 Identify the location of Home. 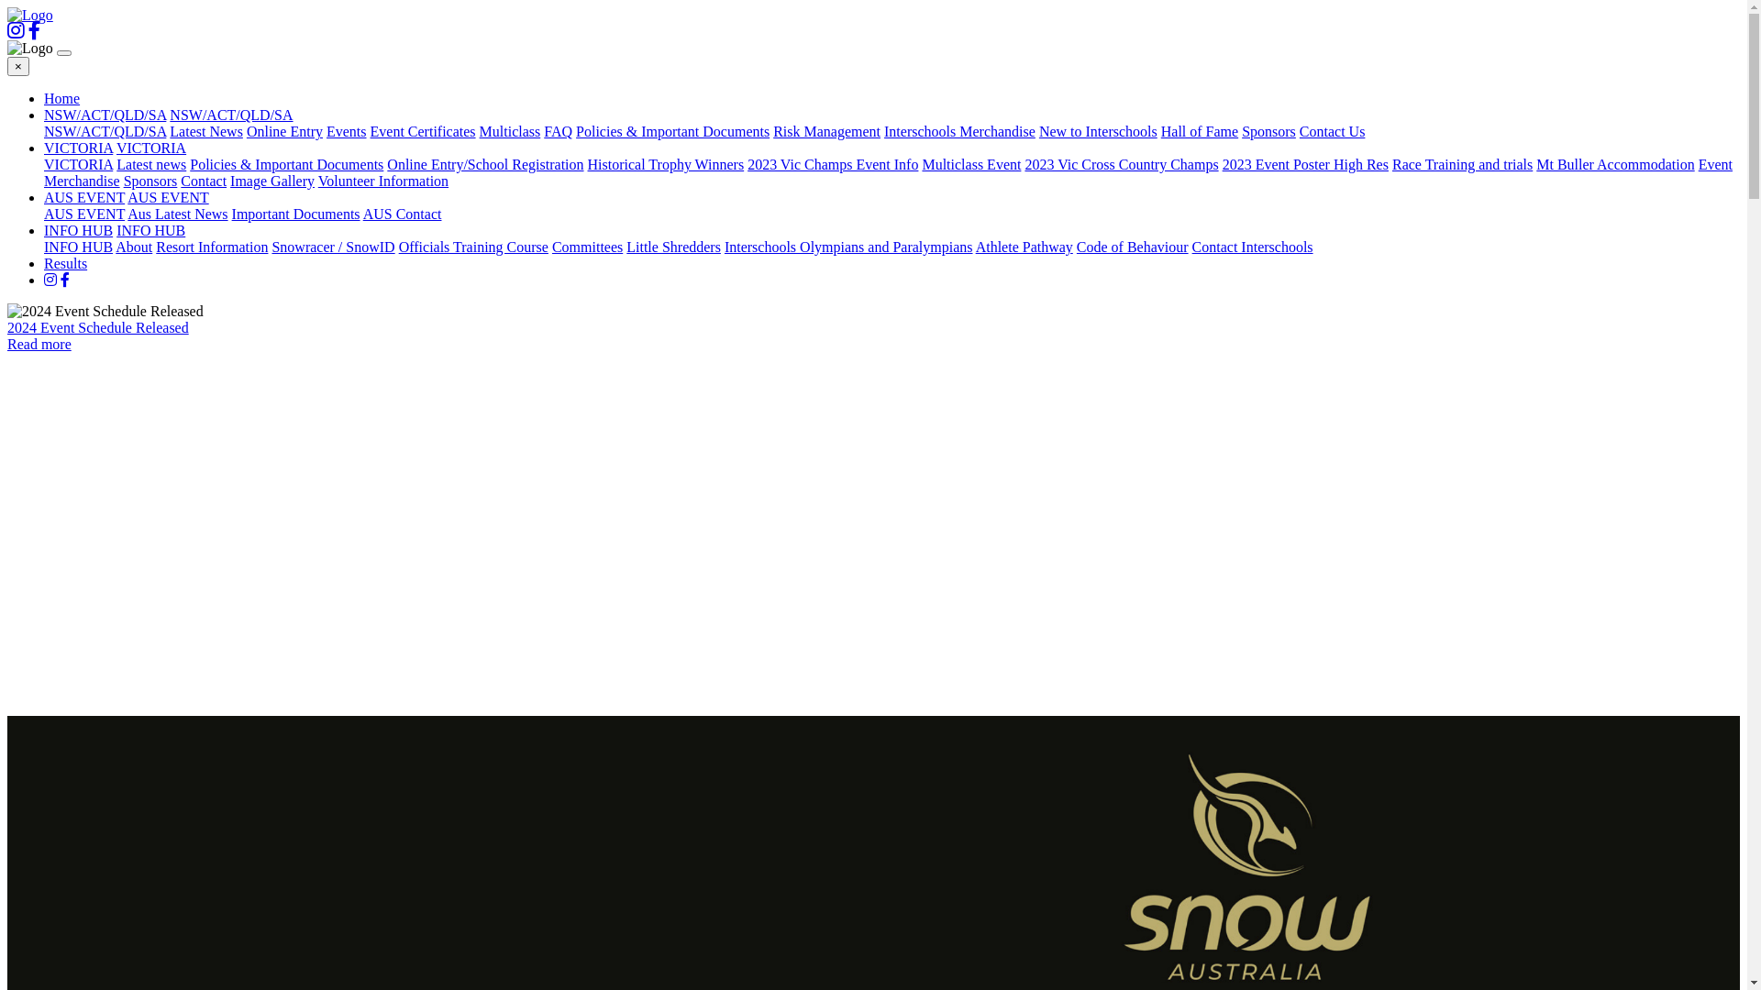
(62, 99).